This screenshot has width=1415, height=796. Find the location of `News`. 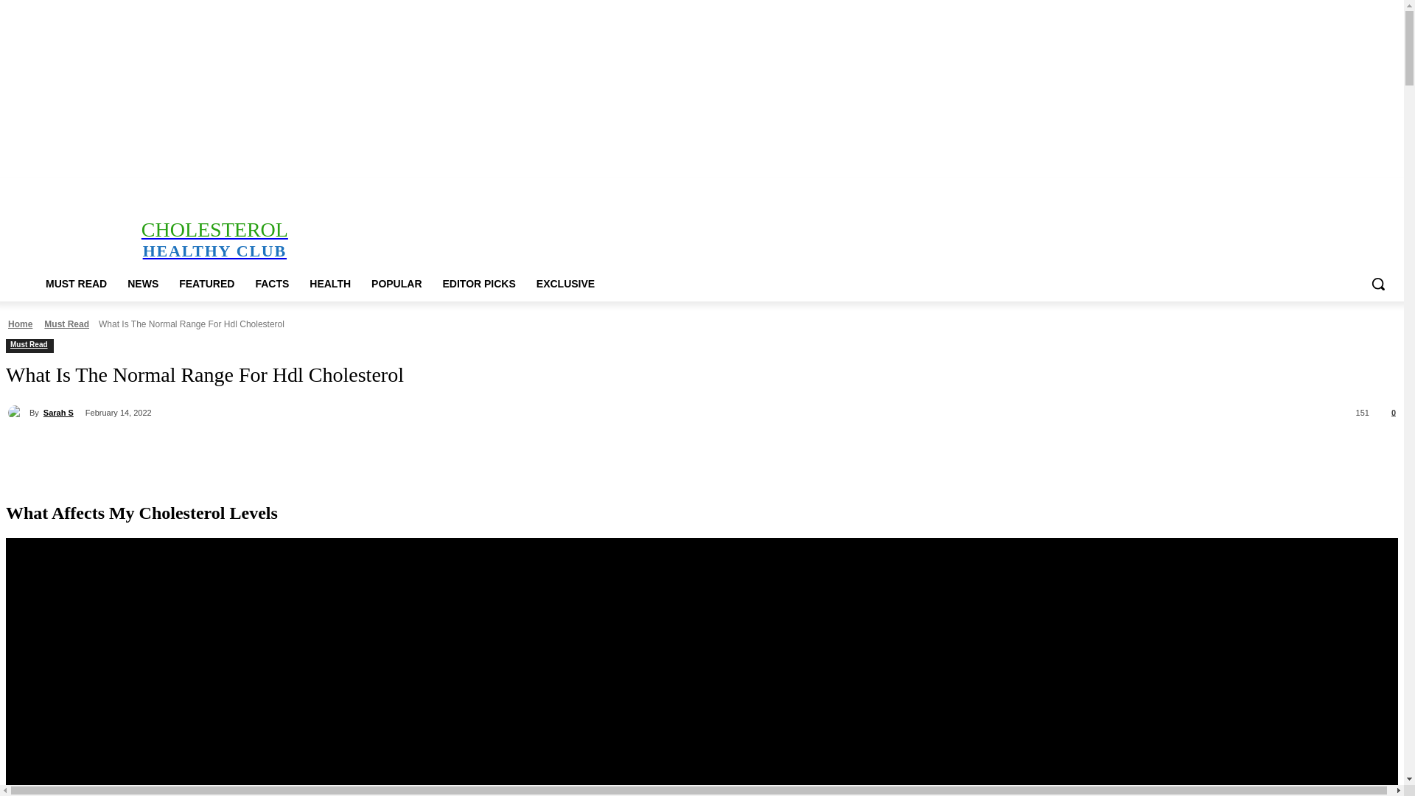

News is located at coordinates (214, 239).